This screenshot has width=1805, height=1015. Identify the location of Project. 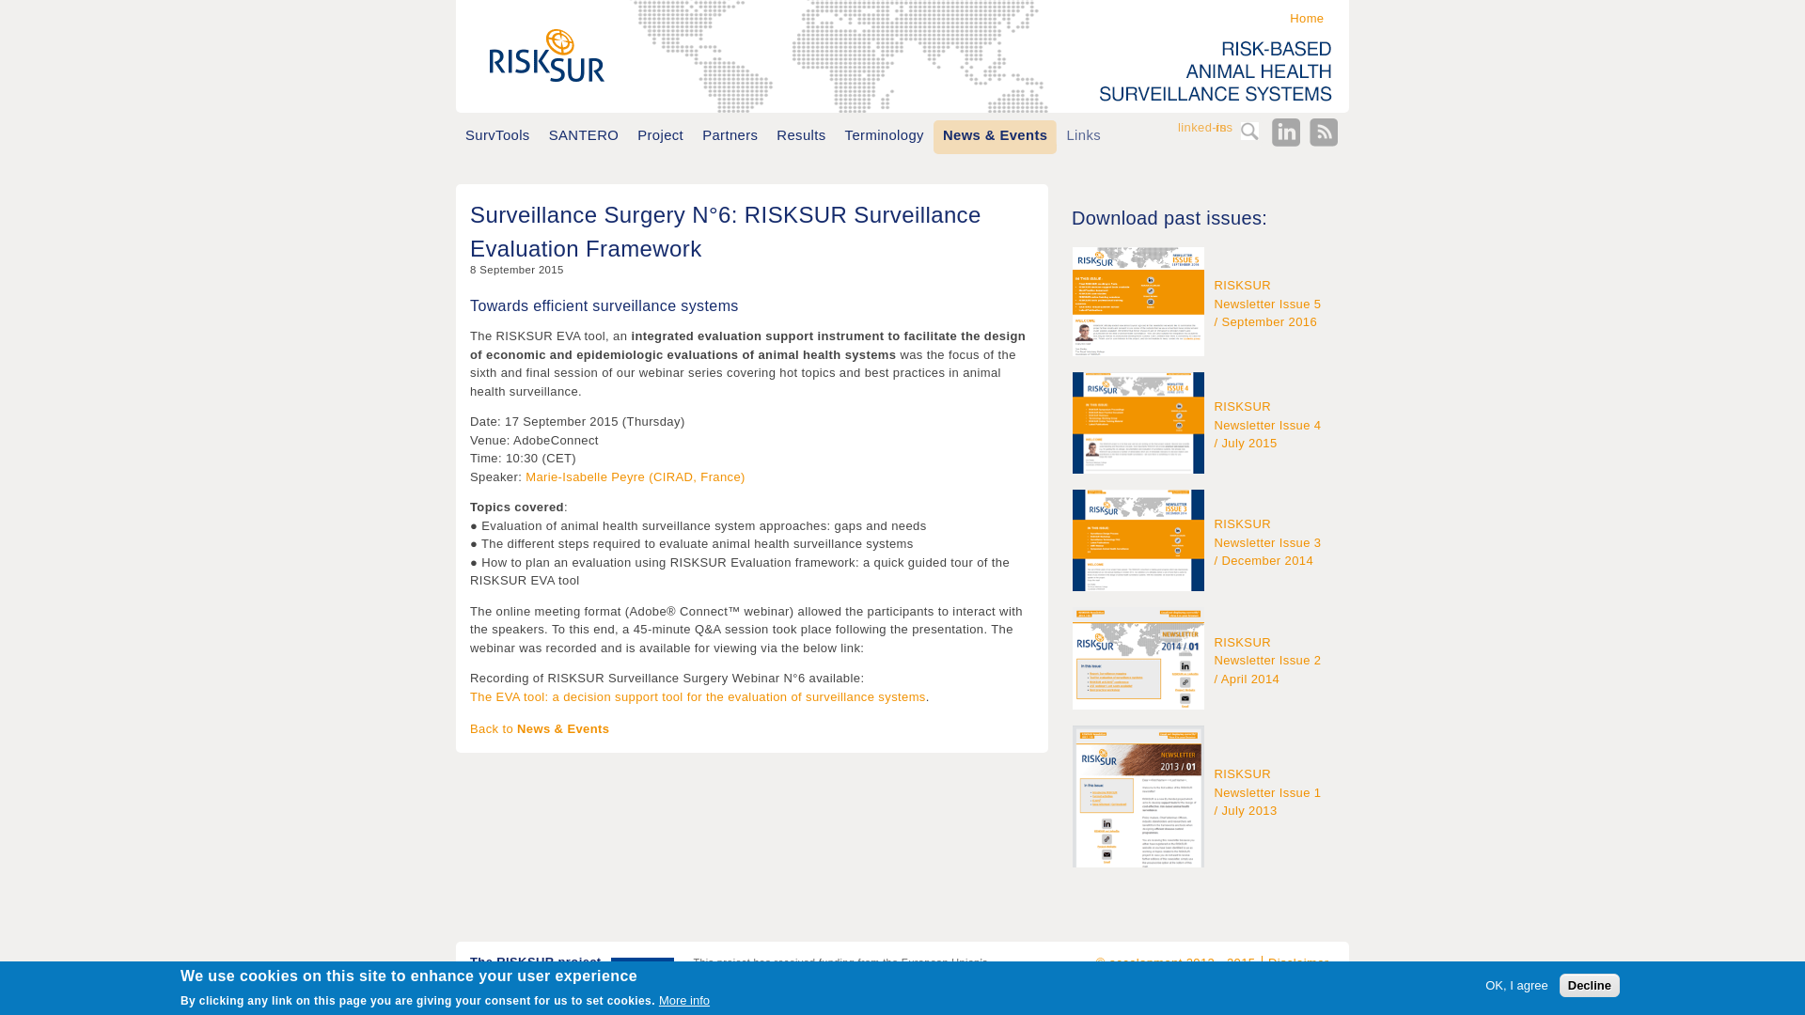
(660, 135).